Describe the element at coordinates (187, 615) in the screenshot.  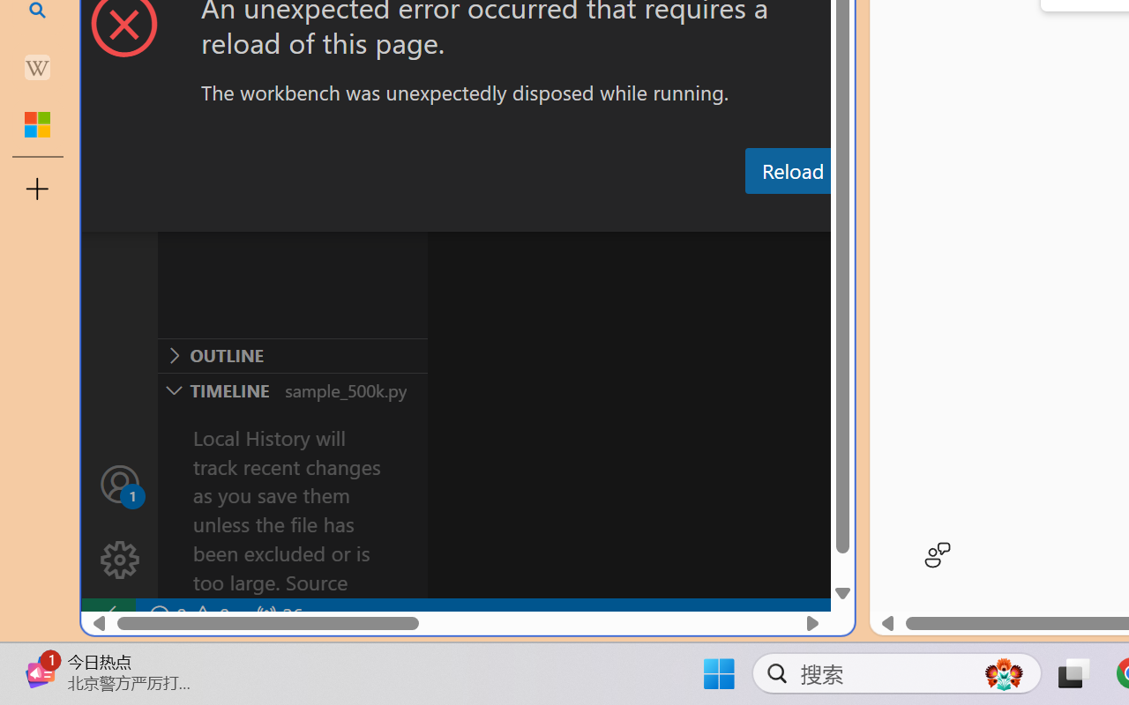
I see `No Problems` at that location.